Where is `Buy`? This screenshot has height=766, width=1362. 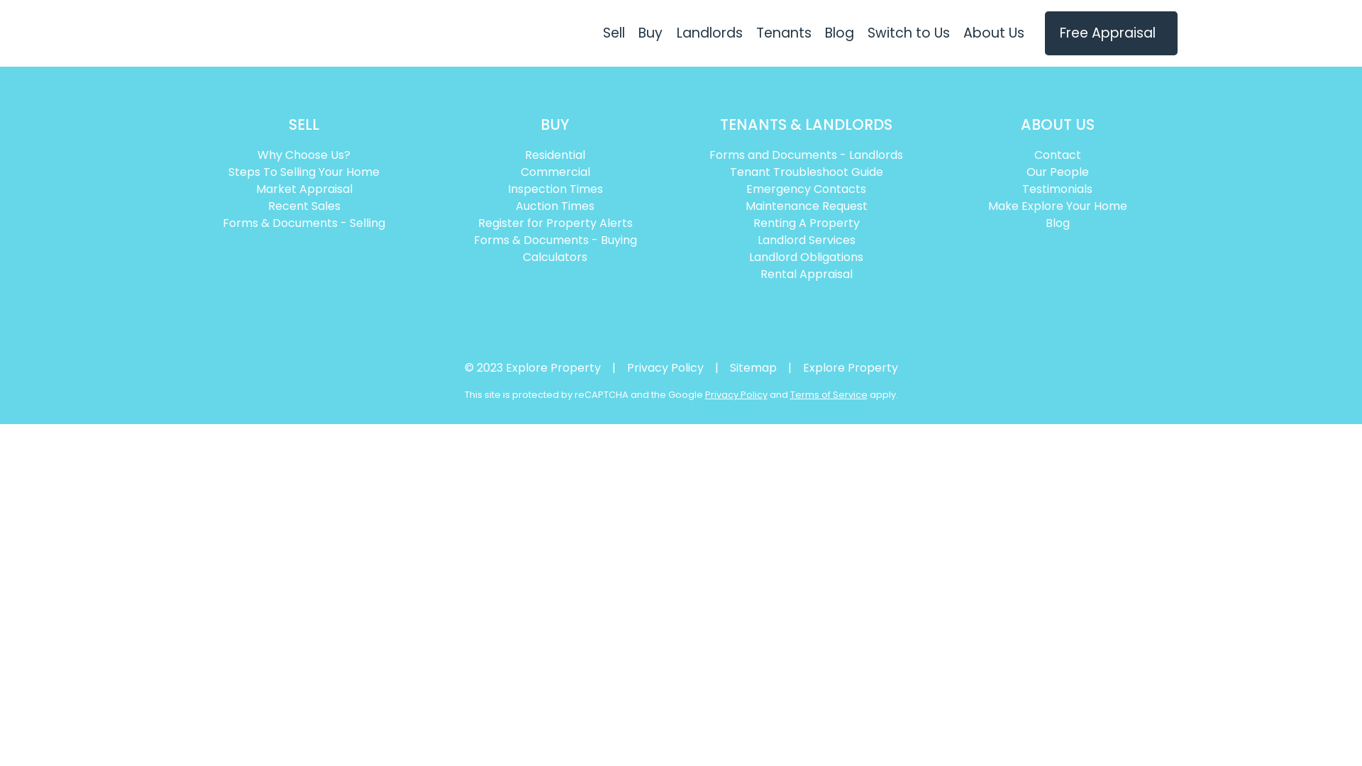
Buy is located at coordinates (651, 33).